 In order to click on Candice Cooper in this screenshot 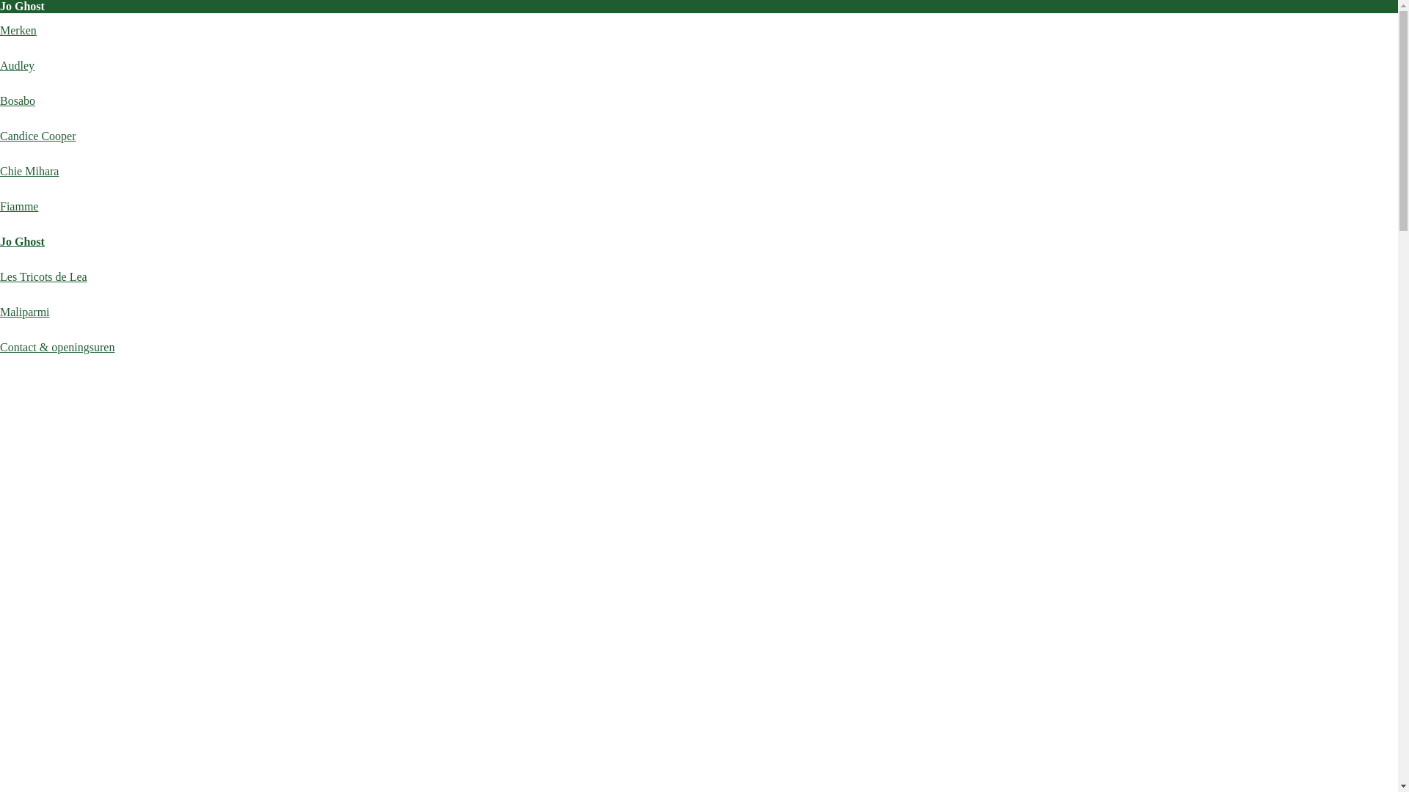, I will do `click(38, 136)`.